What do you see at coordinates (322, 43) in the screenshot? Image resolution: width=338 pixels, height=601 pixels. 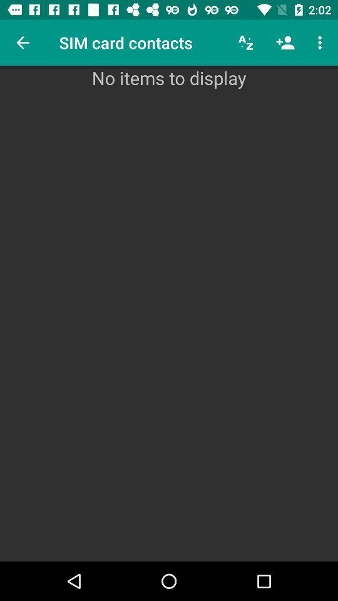 I see `open the icon above no items to` at bounding box center [322, 43].